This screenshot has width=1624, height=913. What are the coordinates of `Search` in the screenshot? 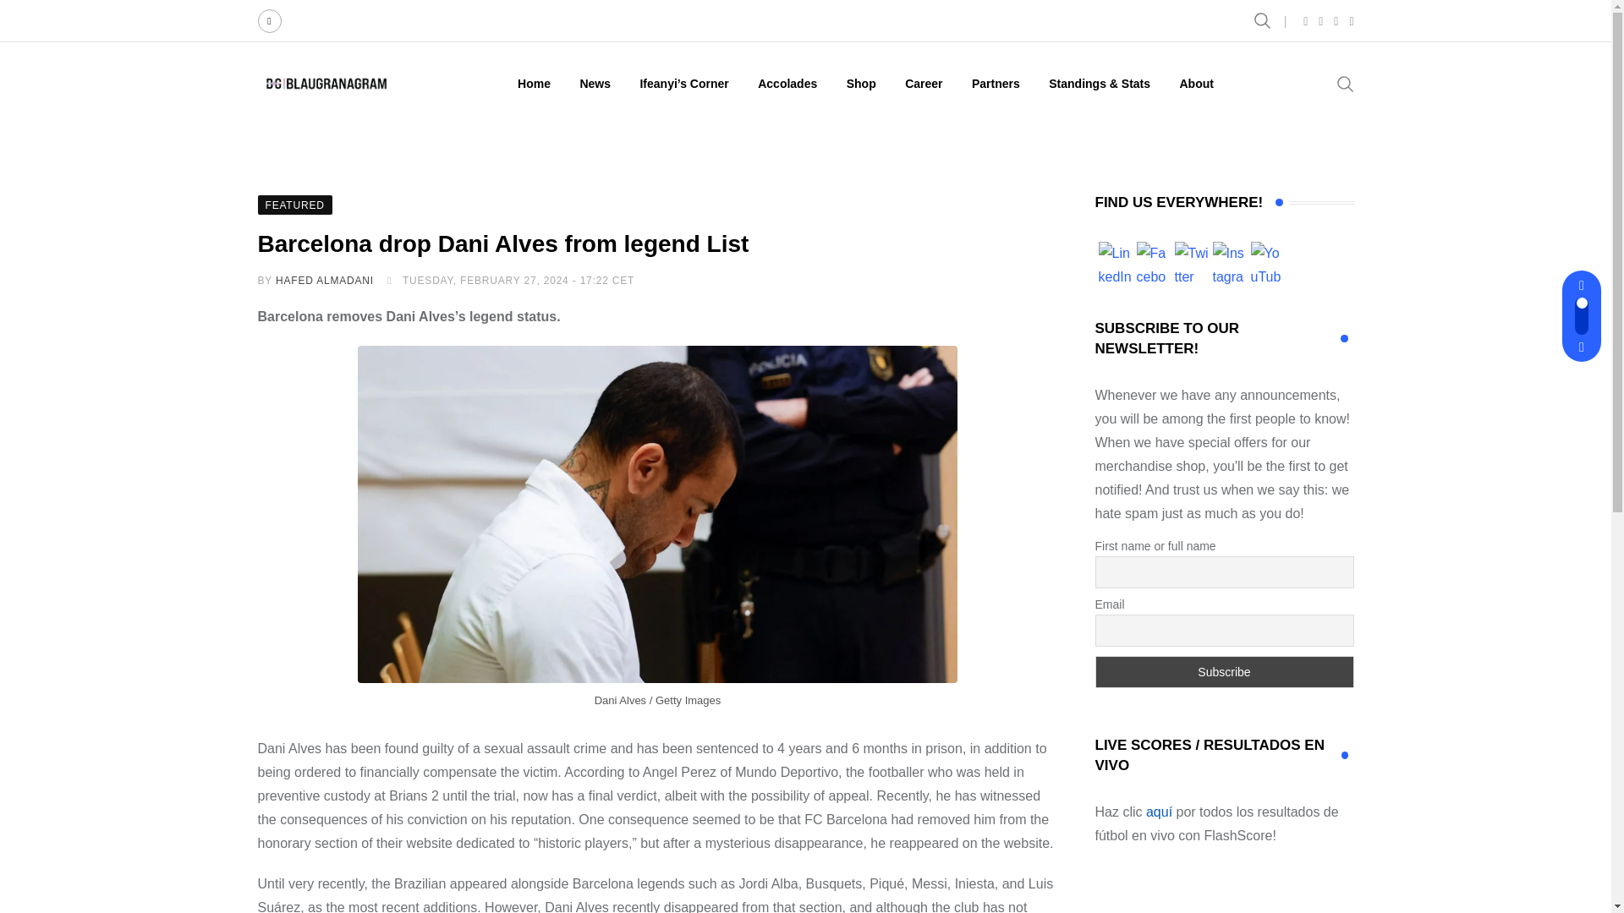 It's located at (1264, 20).